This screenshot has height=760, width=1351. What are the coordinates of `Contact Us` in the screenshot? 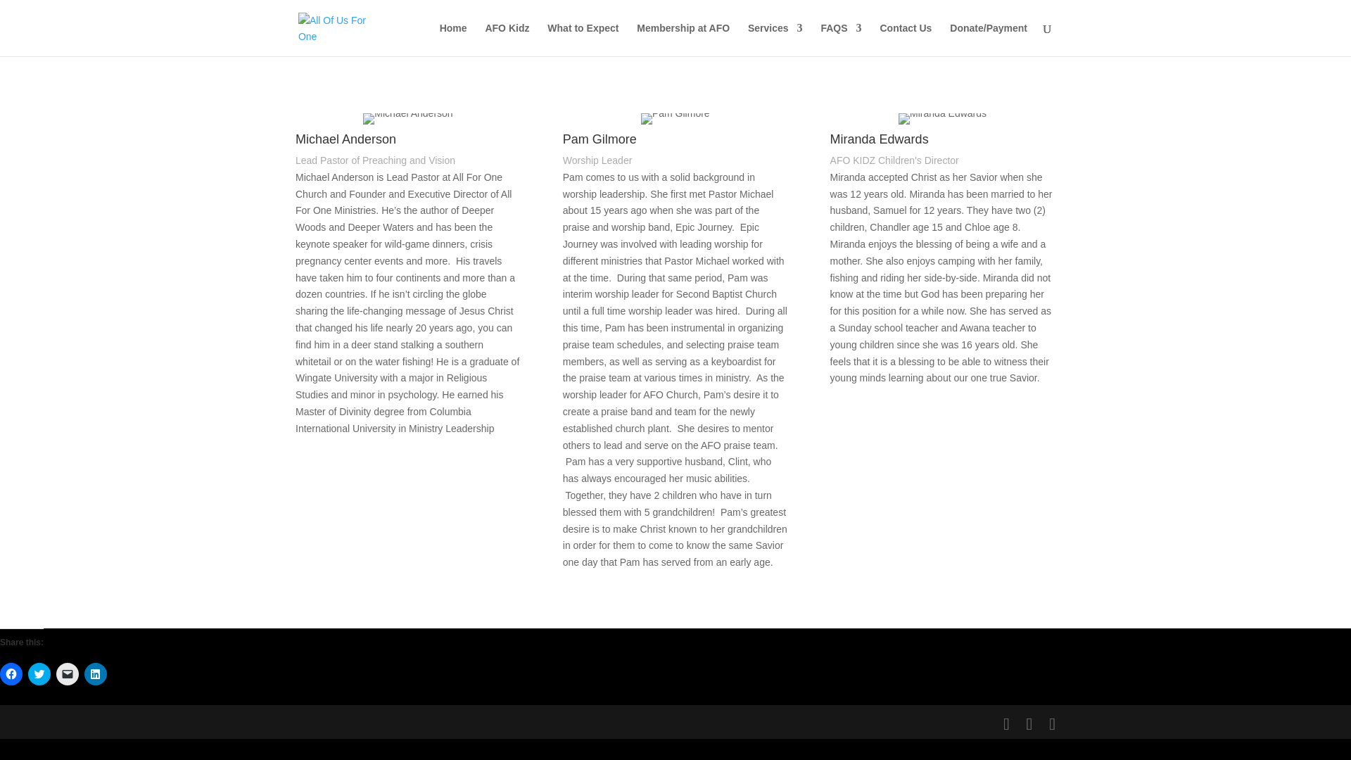 It's located at (905, 39).